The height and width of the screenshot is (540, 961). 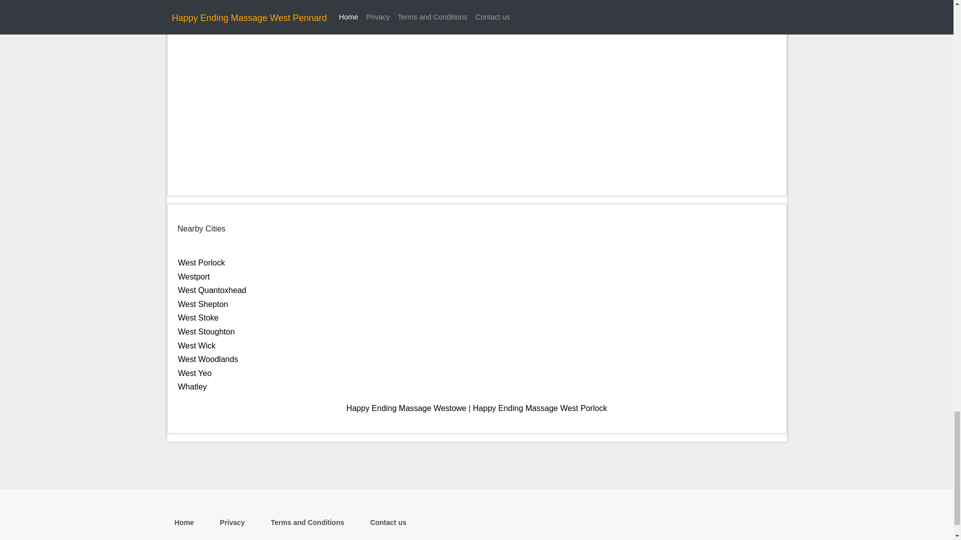 What do you see at coordinates (194, 373) in the screenshot?
I see `West Yeo` at bounding box center [194, 373].